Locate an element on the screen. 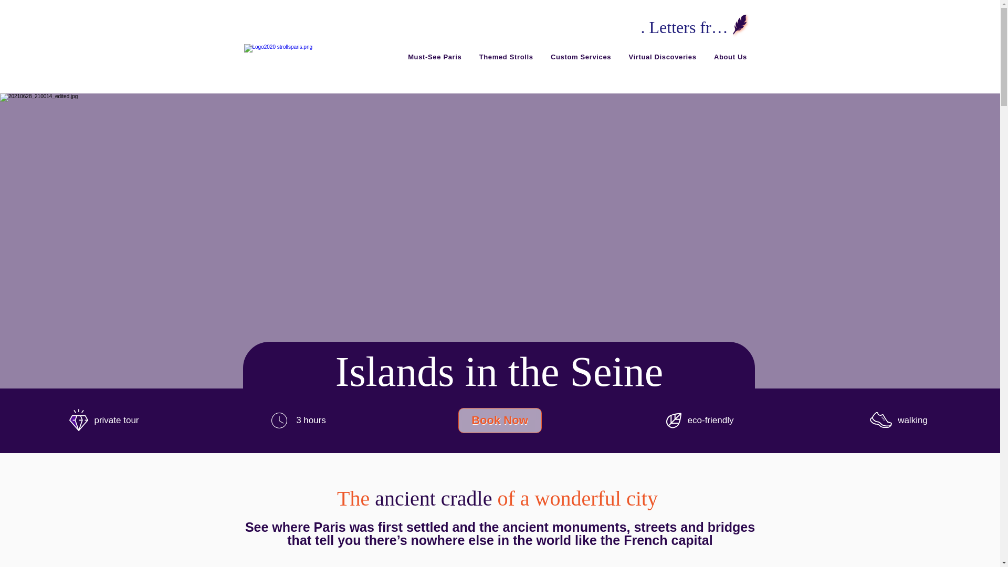 The image size is (1008, 567). Book Now is located at coordinates (499, 420).